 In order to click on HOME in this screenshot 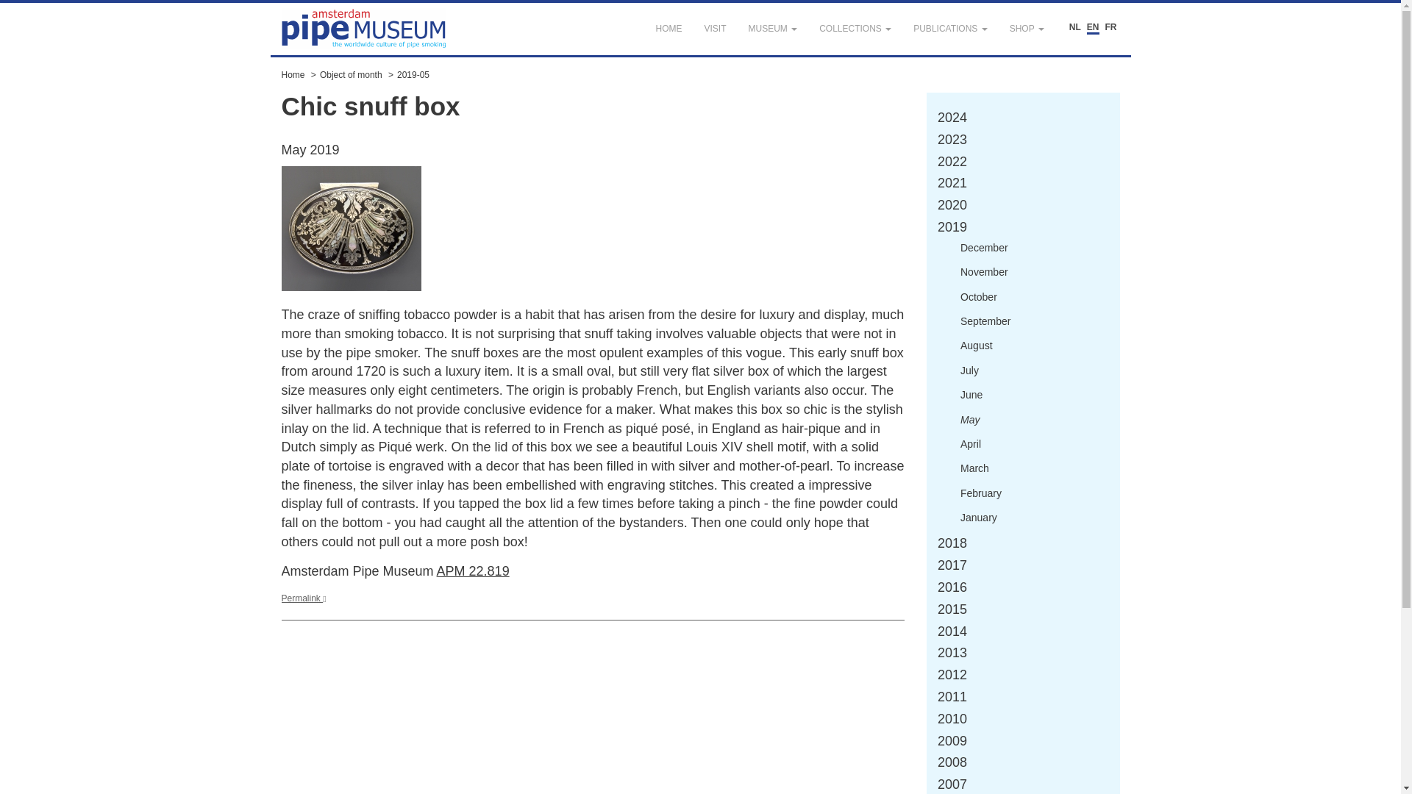, I will do `click(668, 29)`.